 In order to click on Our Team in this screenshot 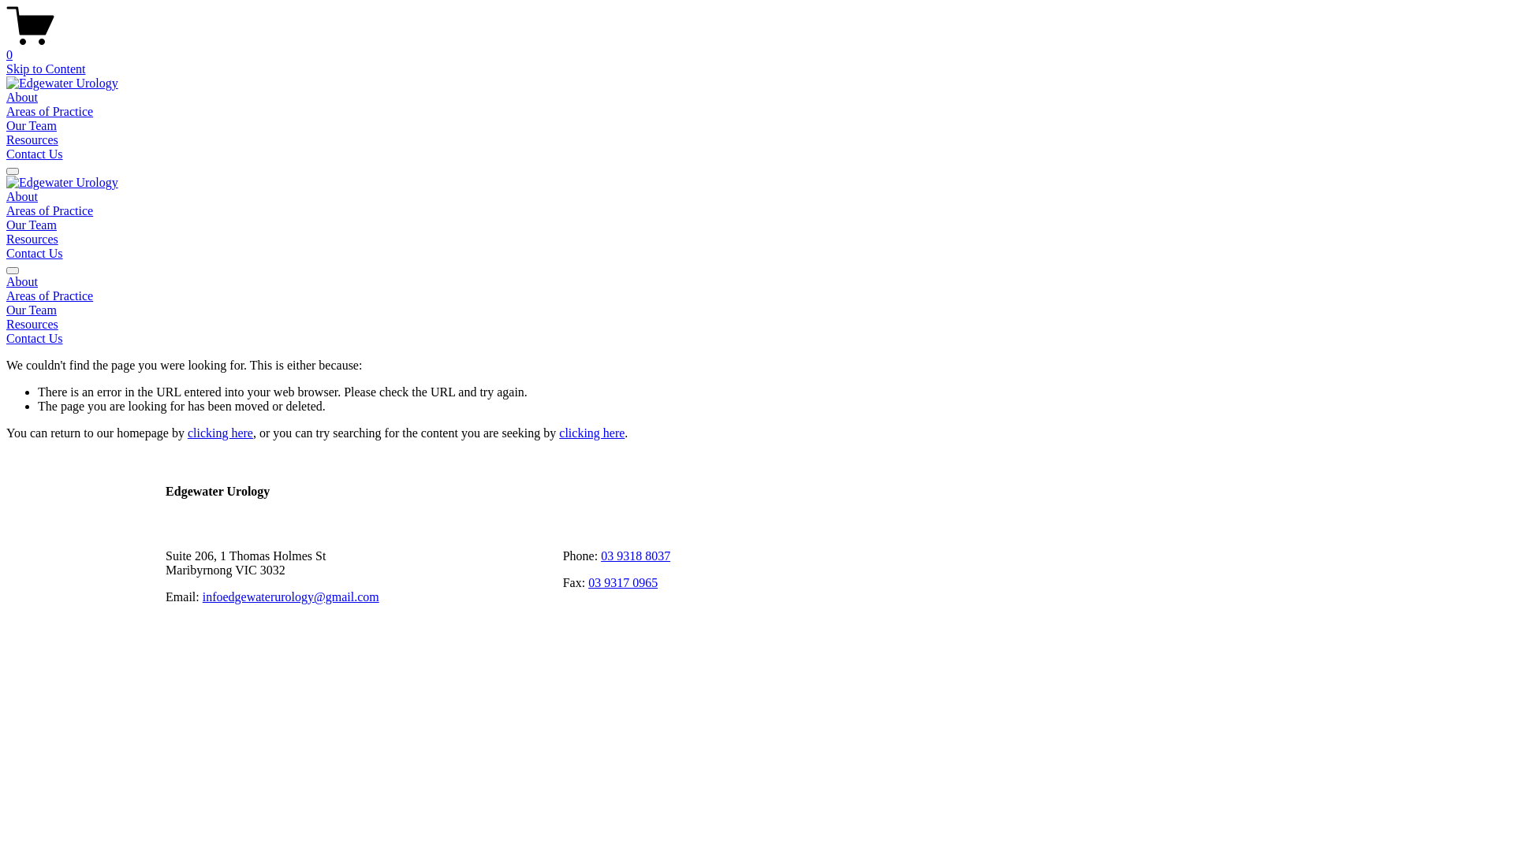, I will do `click(32, 225)`.